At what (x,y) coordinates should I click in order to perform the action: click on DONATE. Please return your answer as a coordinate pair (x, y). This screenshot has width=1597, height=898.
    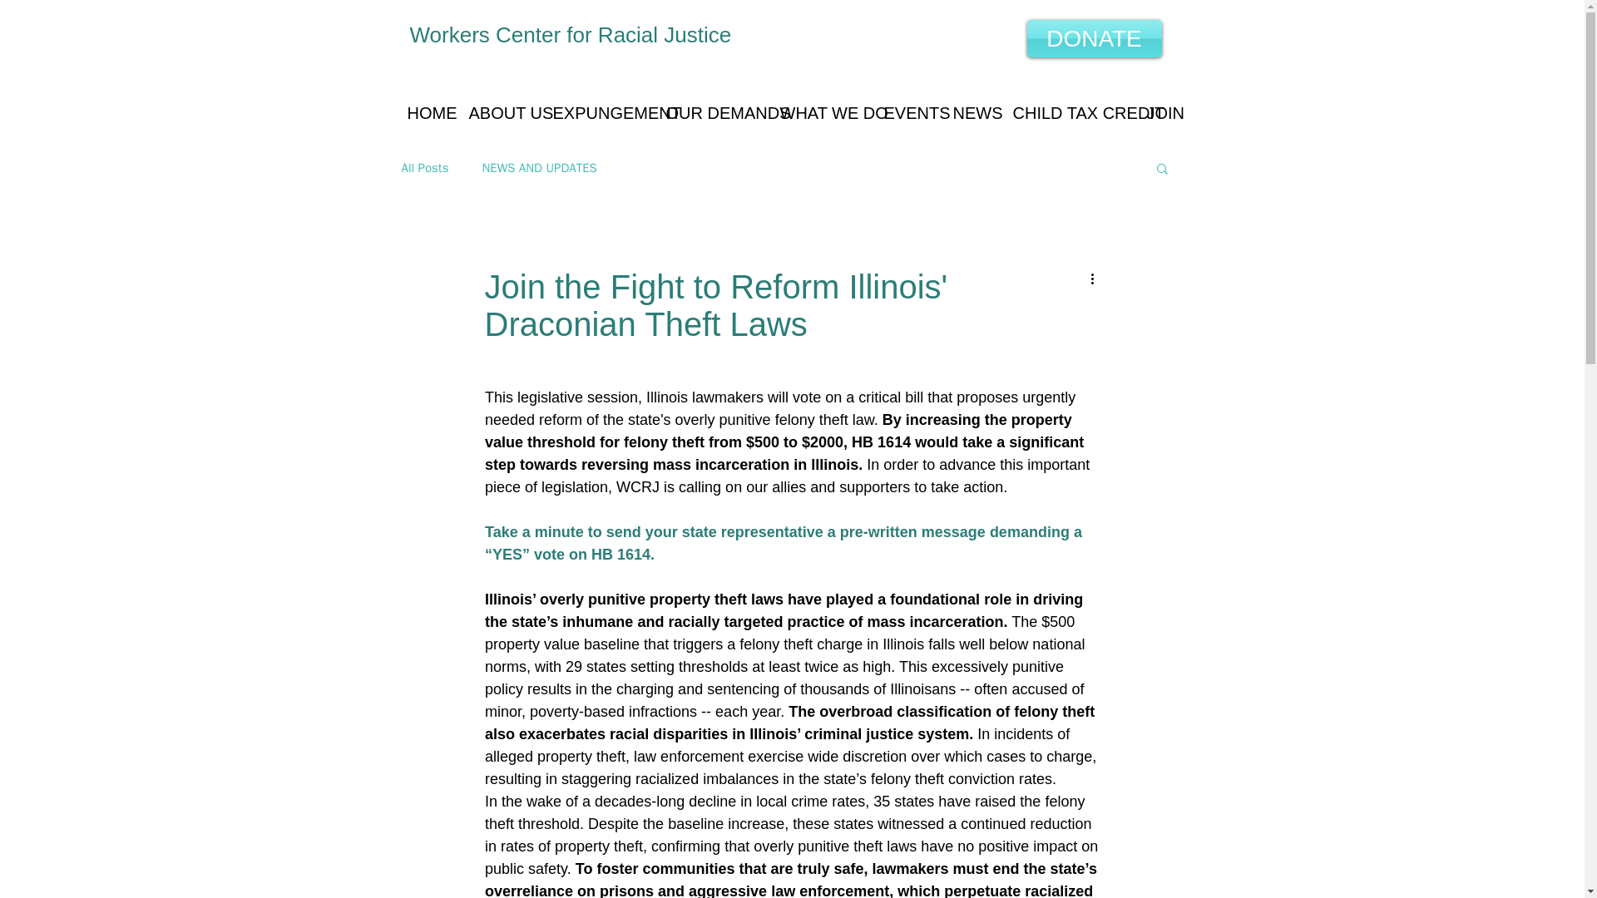
    Looking at the image, I should click on (1093, 38).